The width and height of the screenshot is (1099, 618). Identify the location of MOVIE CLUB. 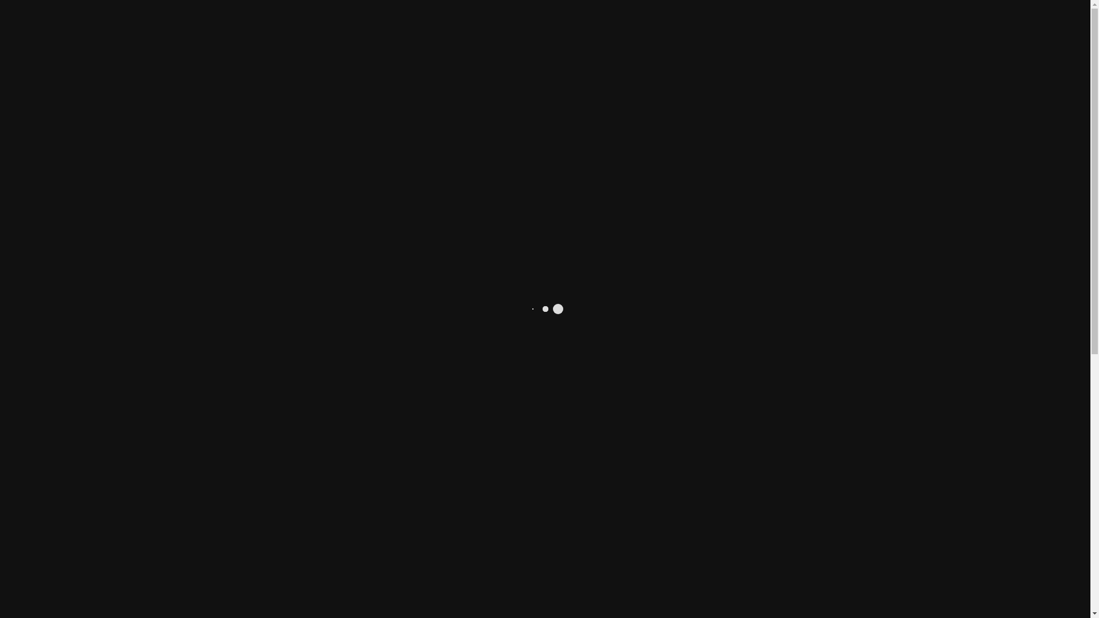
(540, 46).